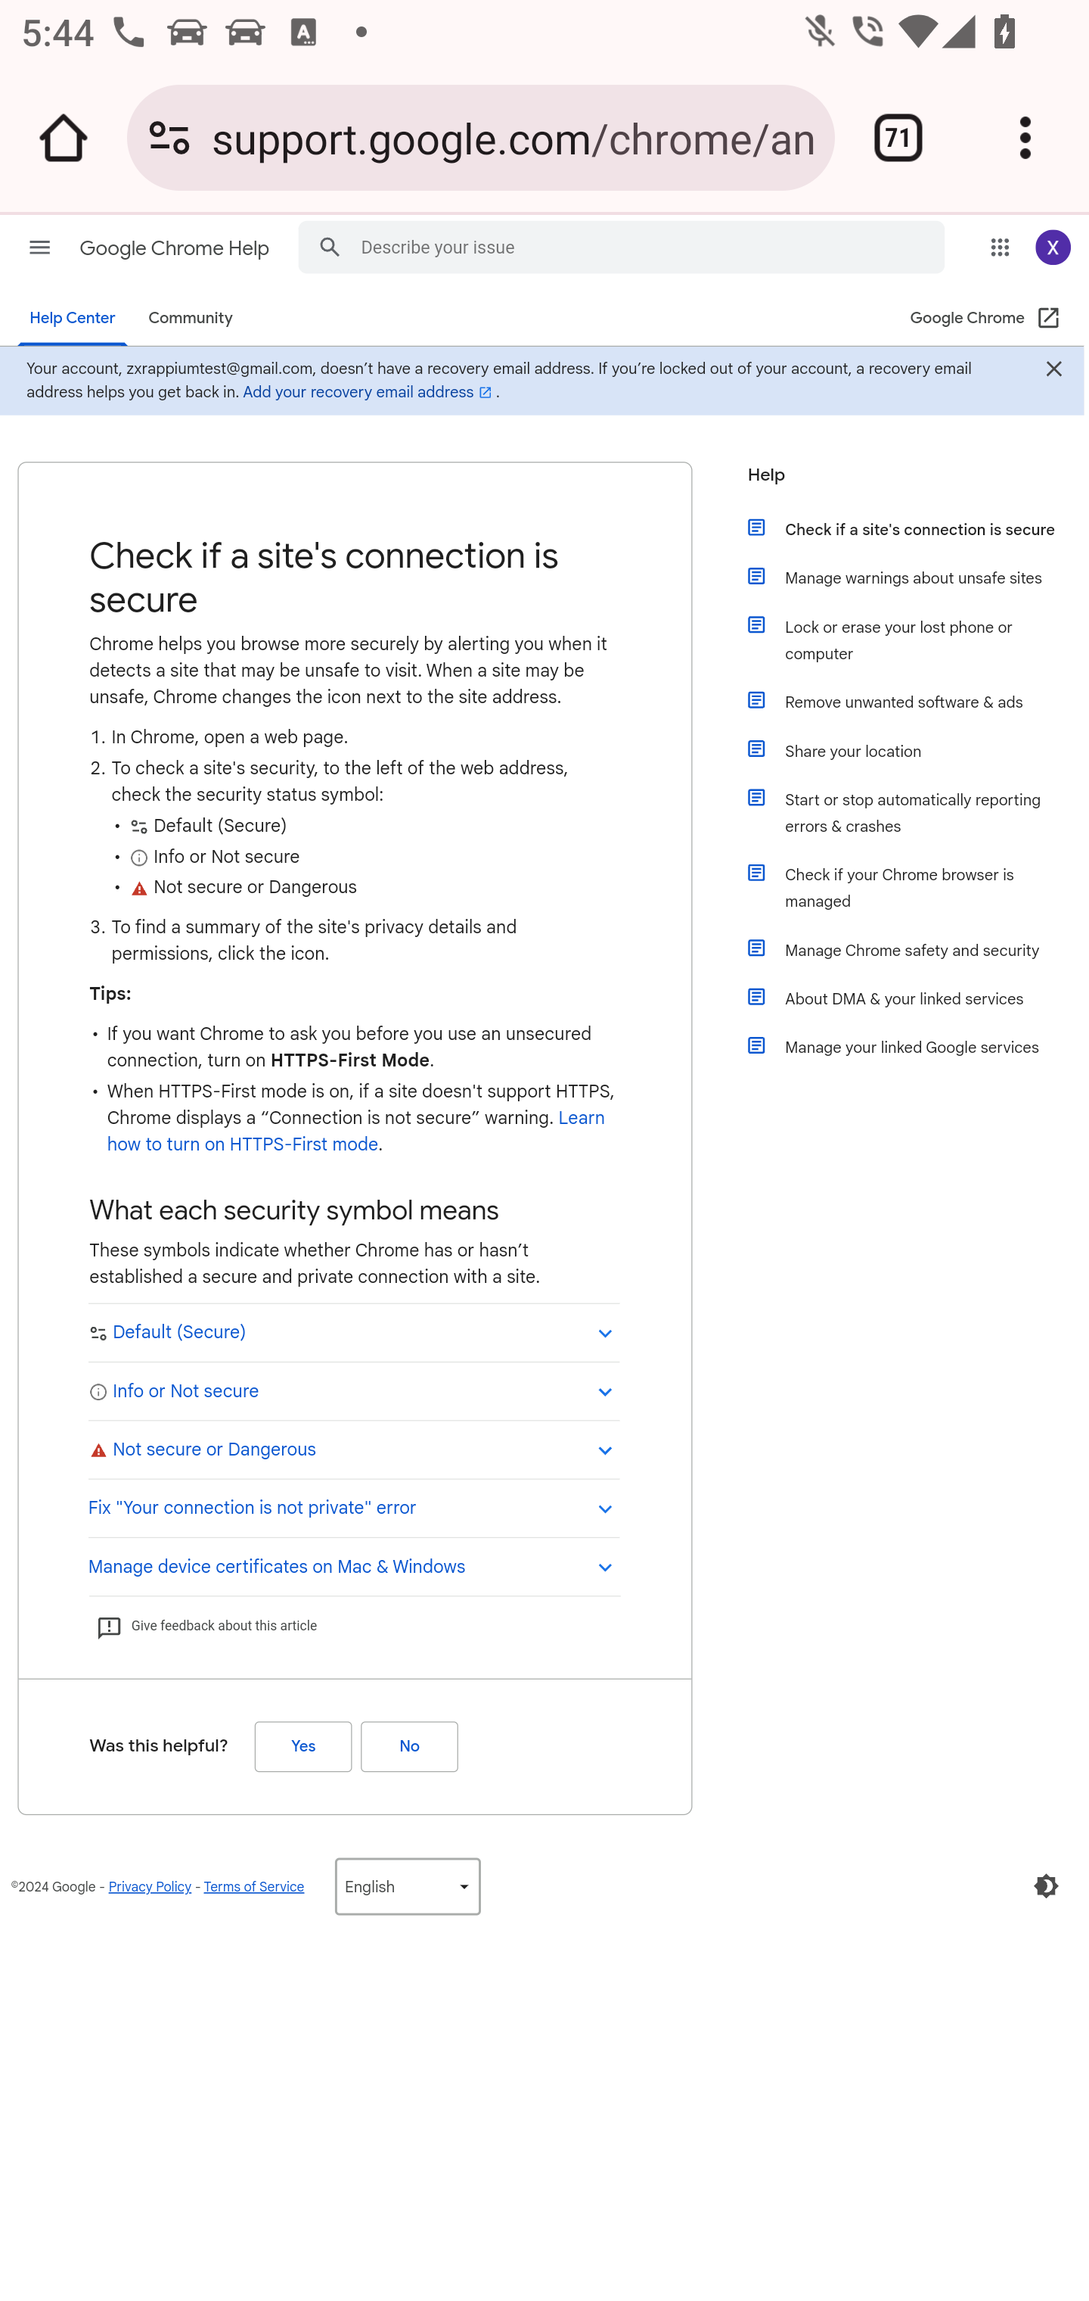 The height and width of the screenshot is (2301, 1089). I want to click on Google apps, so click(1000, 247).